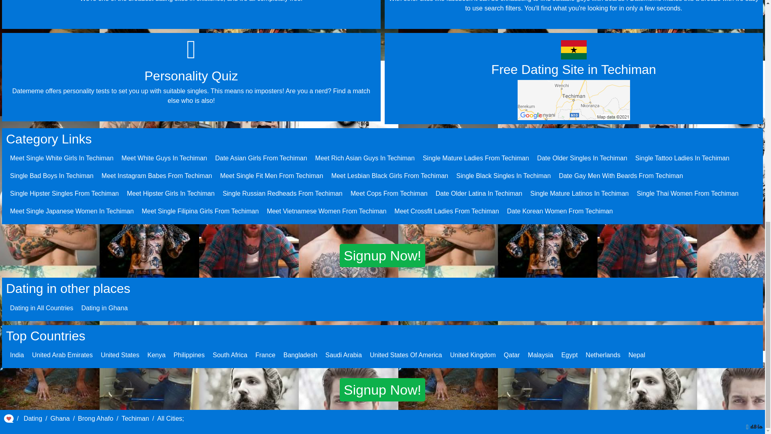  What do you see at coordinates (61, 158) in the screenshot?
I see `Meet Single White Girls In Techiman` at bounding box center [61, 158].